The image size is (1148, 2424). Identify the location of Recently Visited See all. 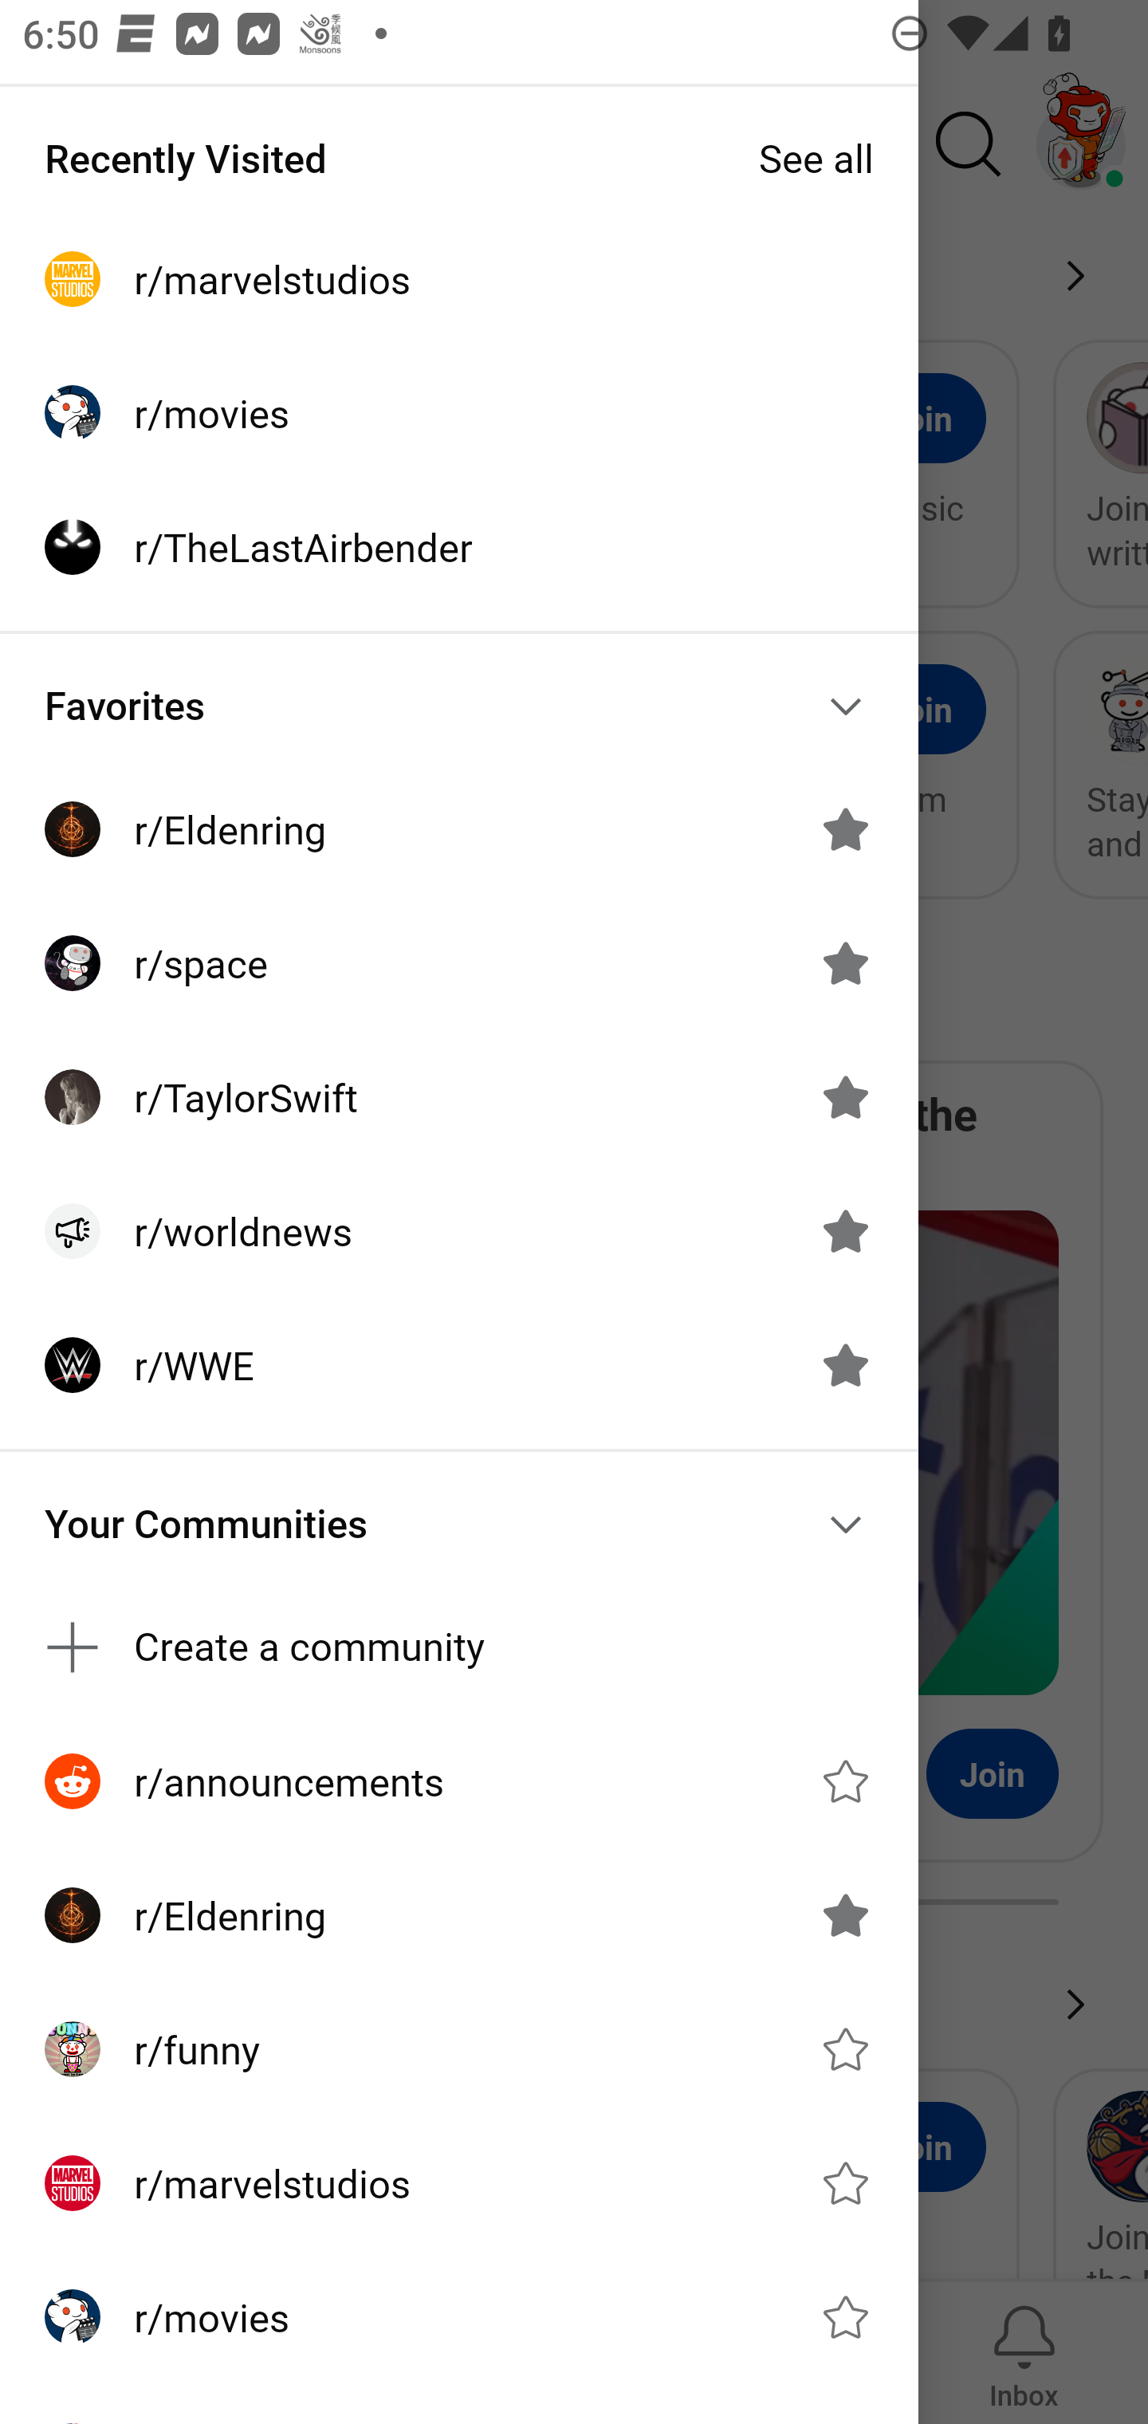
(459, 158).